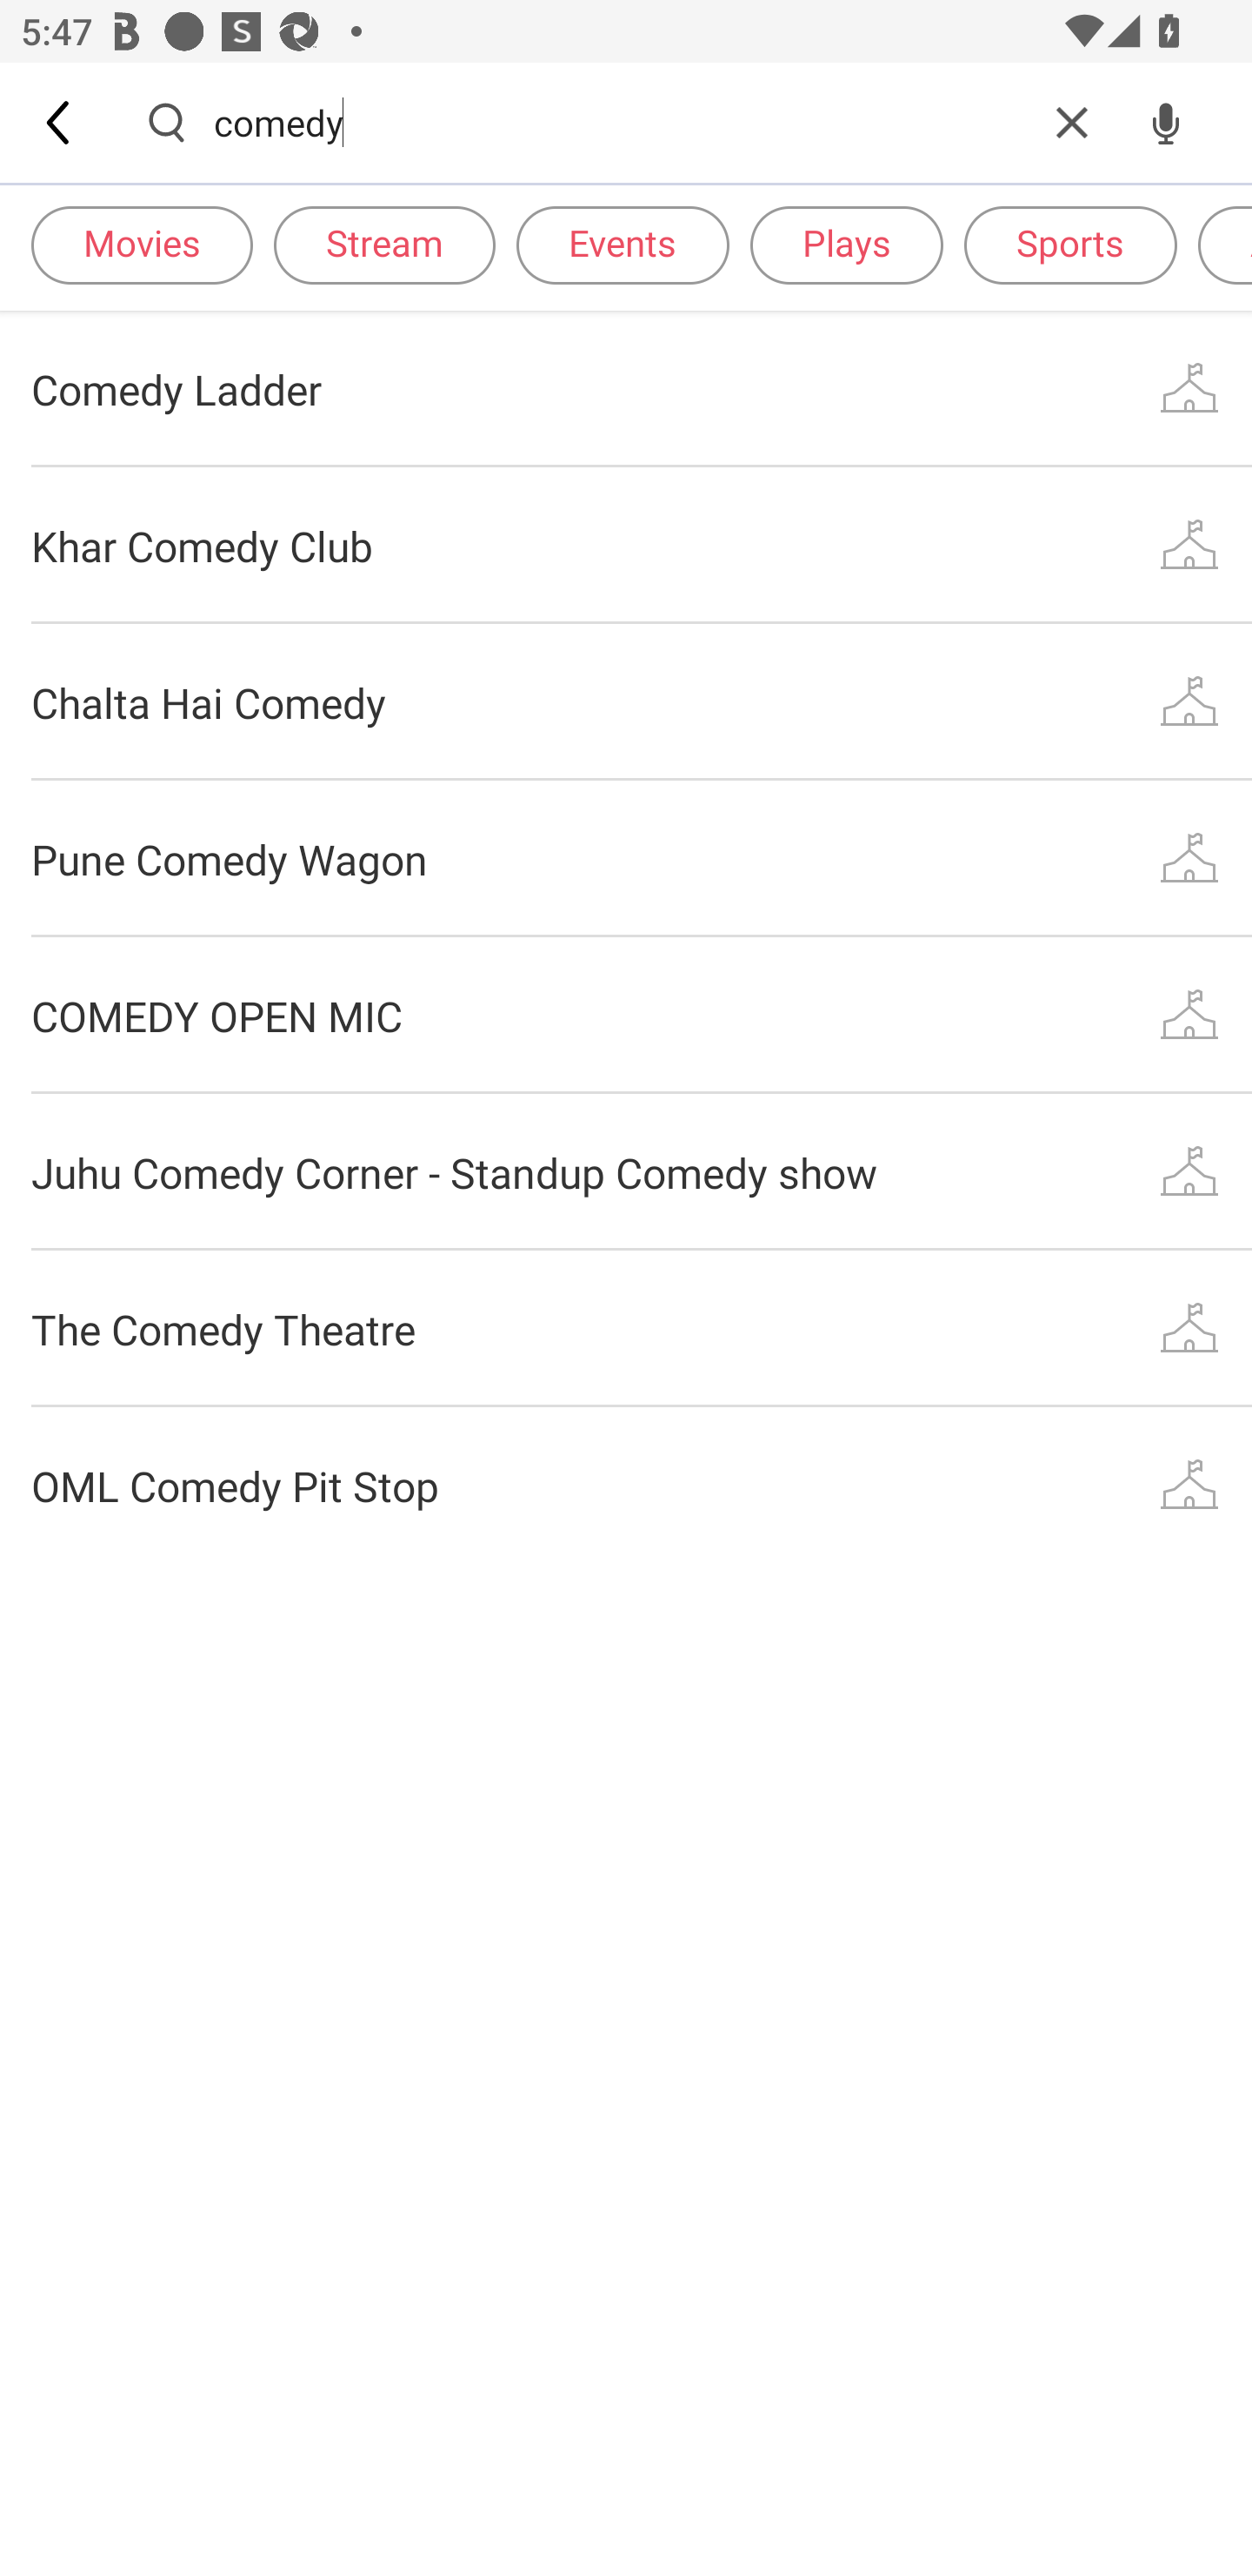  What do you see at coordinates (626, 1171) in the screenshot?
I see `Juhu Comedy Corner - Standup Comedy show` at bounding box center [626, 1171].